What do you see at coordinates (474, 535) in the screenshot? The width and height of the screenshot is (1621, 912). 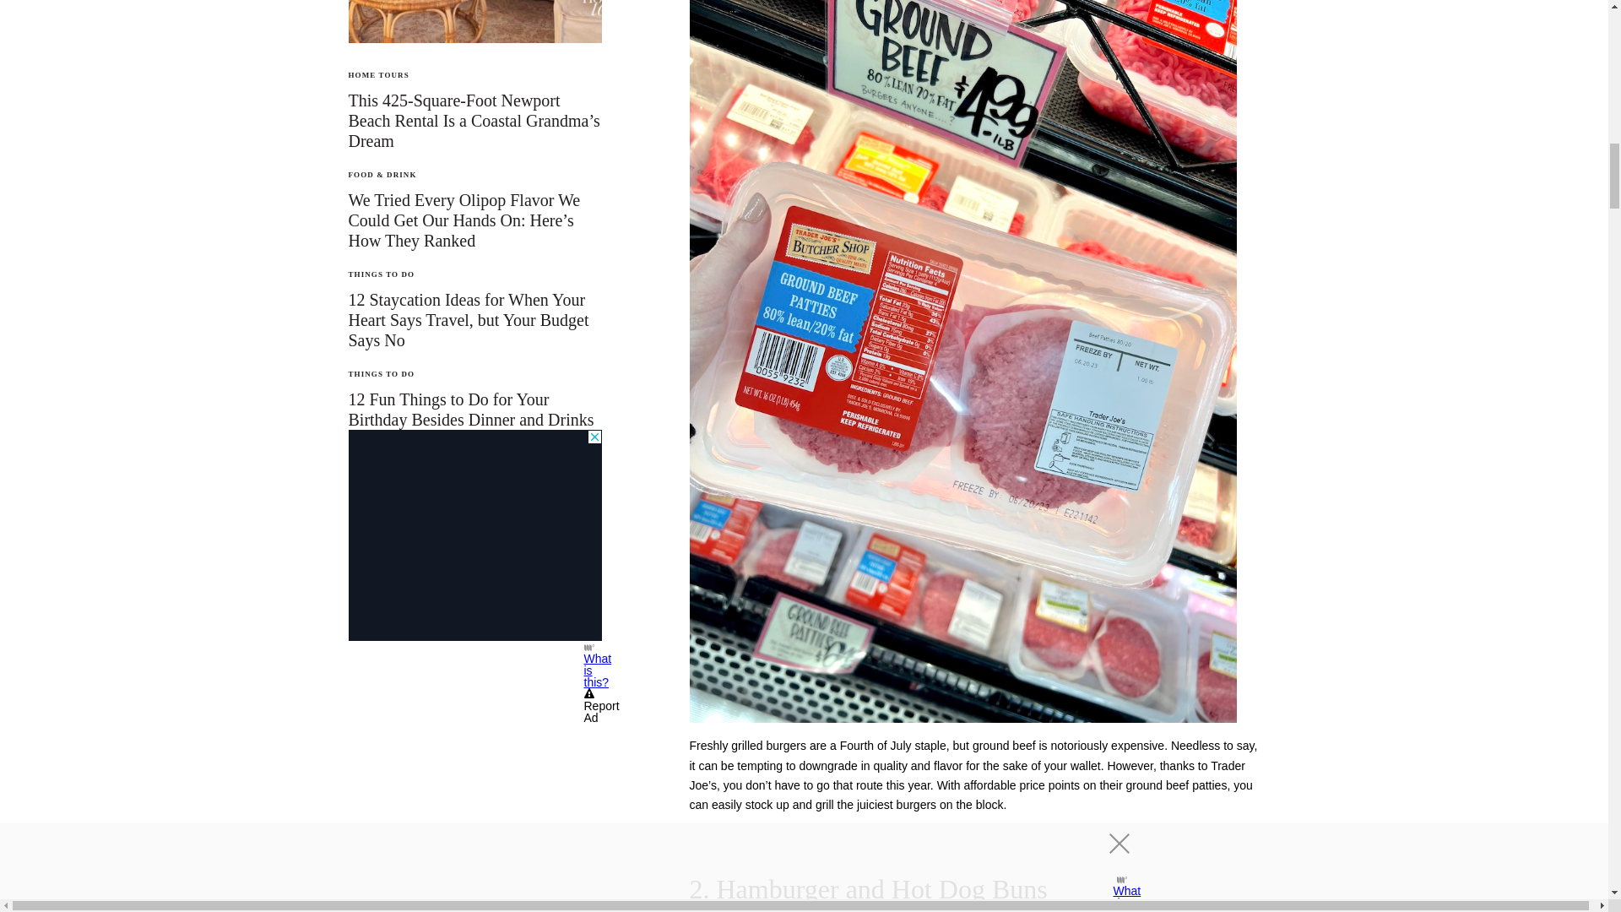 I see `3rd party ad content` at bounding box center [474, 535].